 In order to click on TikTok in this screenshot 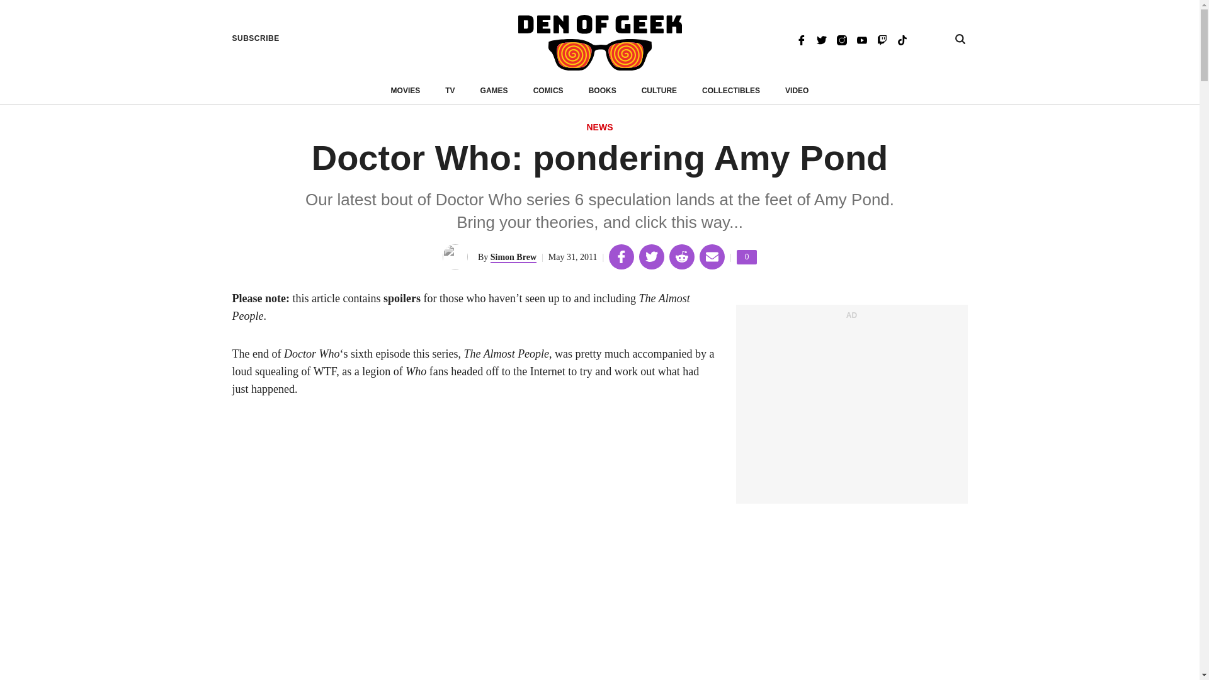, I will do `click(902, 39)`.